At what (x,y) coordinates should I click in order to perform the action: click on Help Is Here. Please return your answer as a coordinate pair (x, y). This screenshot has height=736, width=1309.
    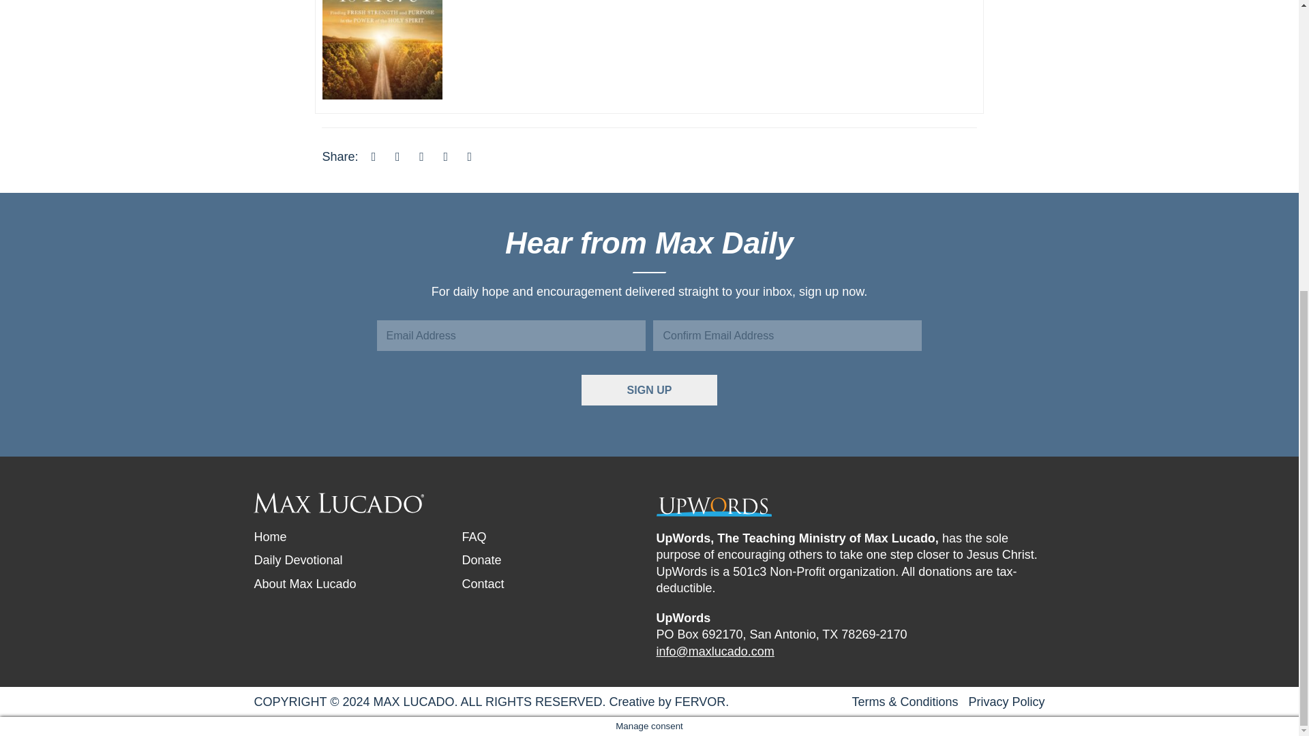
    Looking at the image, I should click on (382, 10).